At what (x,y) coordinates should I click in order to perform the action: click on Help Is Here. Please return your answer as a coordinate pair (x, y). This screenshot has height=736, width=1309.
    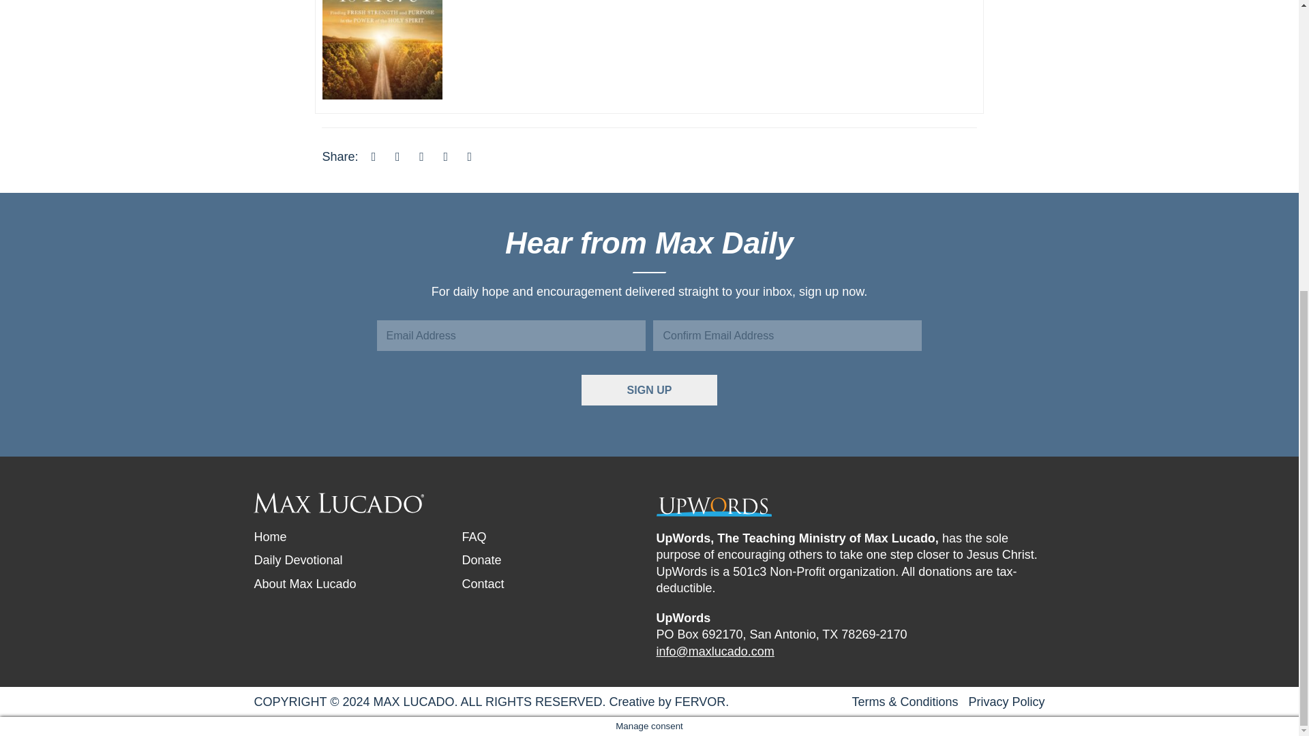
    Looking at the image, I should click on (382, 10).